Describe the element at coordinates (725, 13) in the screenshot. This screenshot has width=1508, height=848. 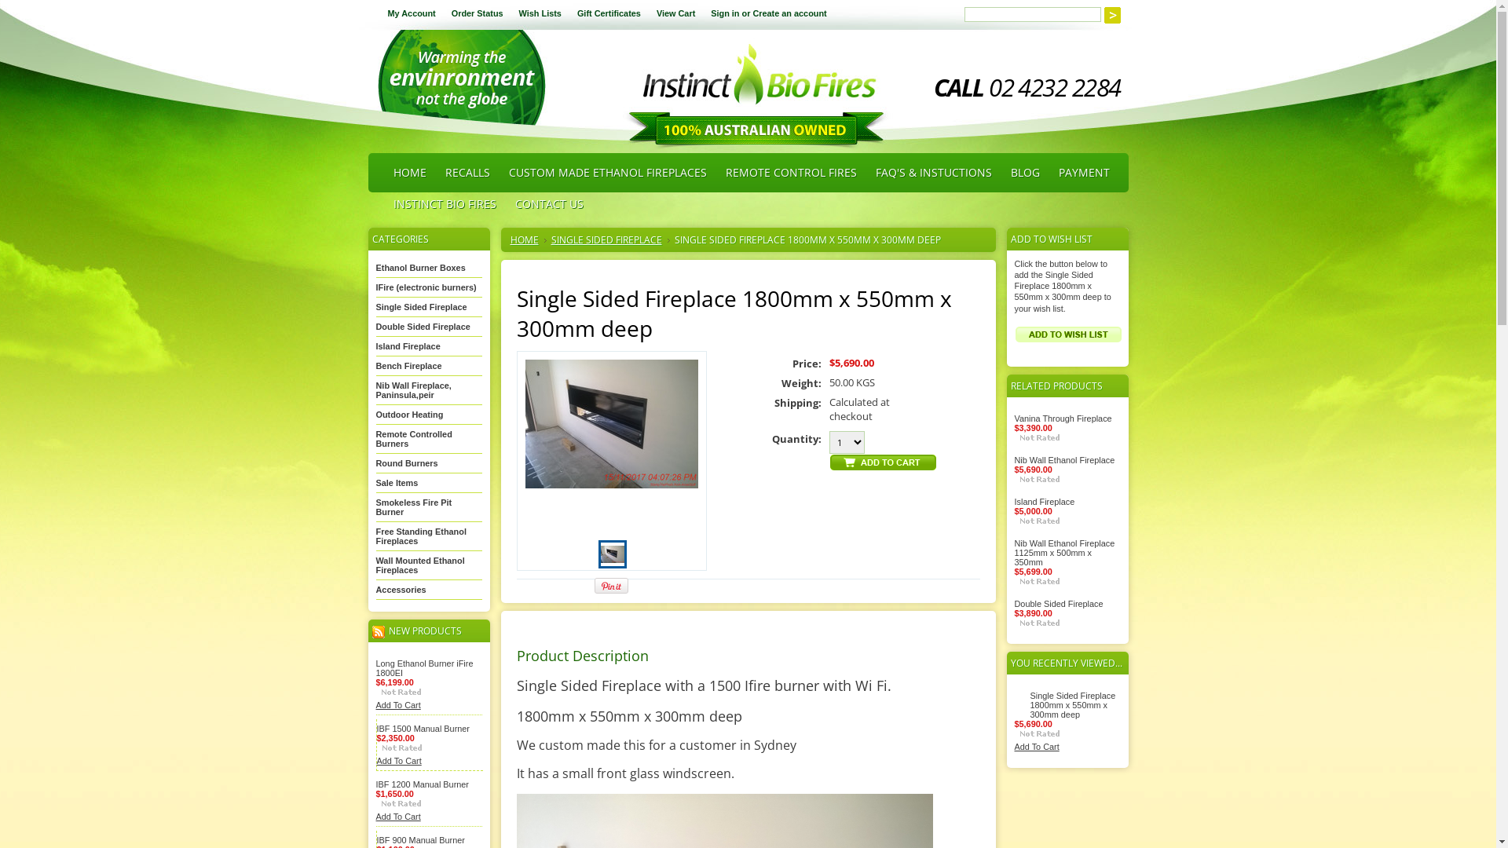
I see `Sign in` at that location.